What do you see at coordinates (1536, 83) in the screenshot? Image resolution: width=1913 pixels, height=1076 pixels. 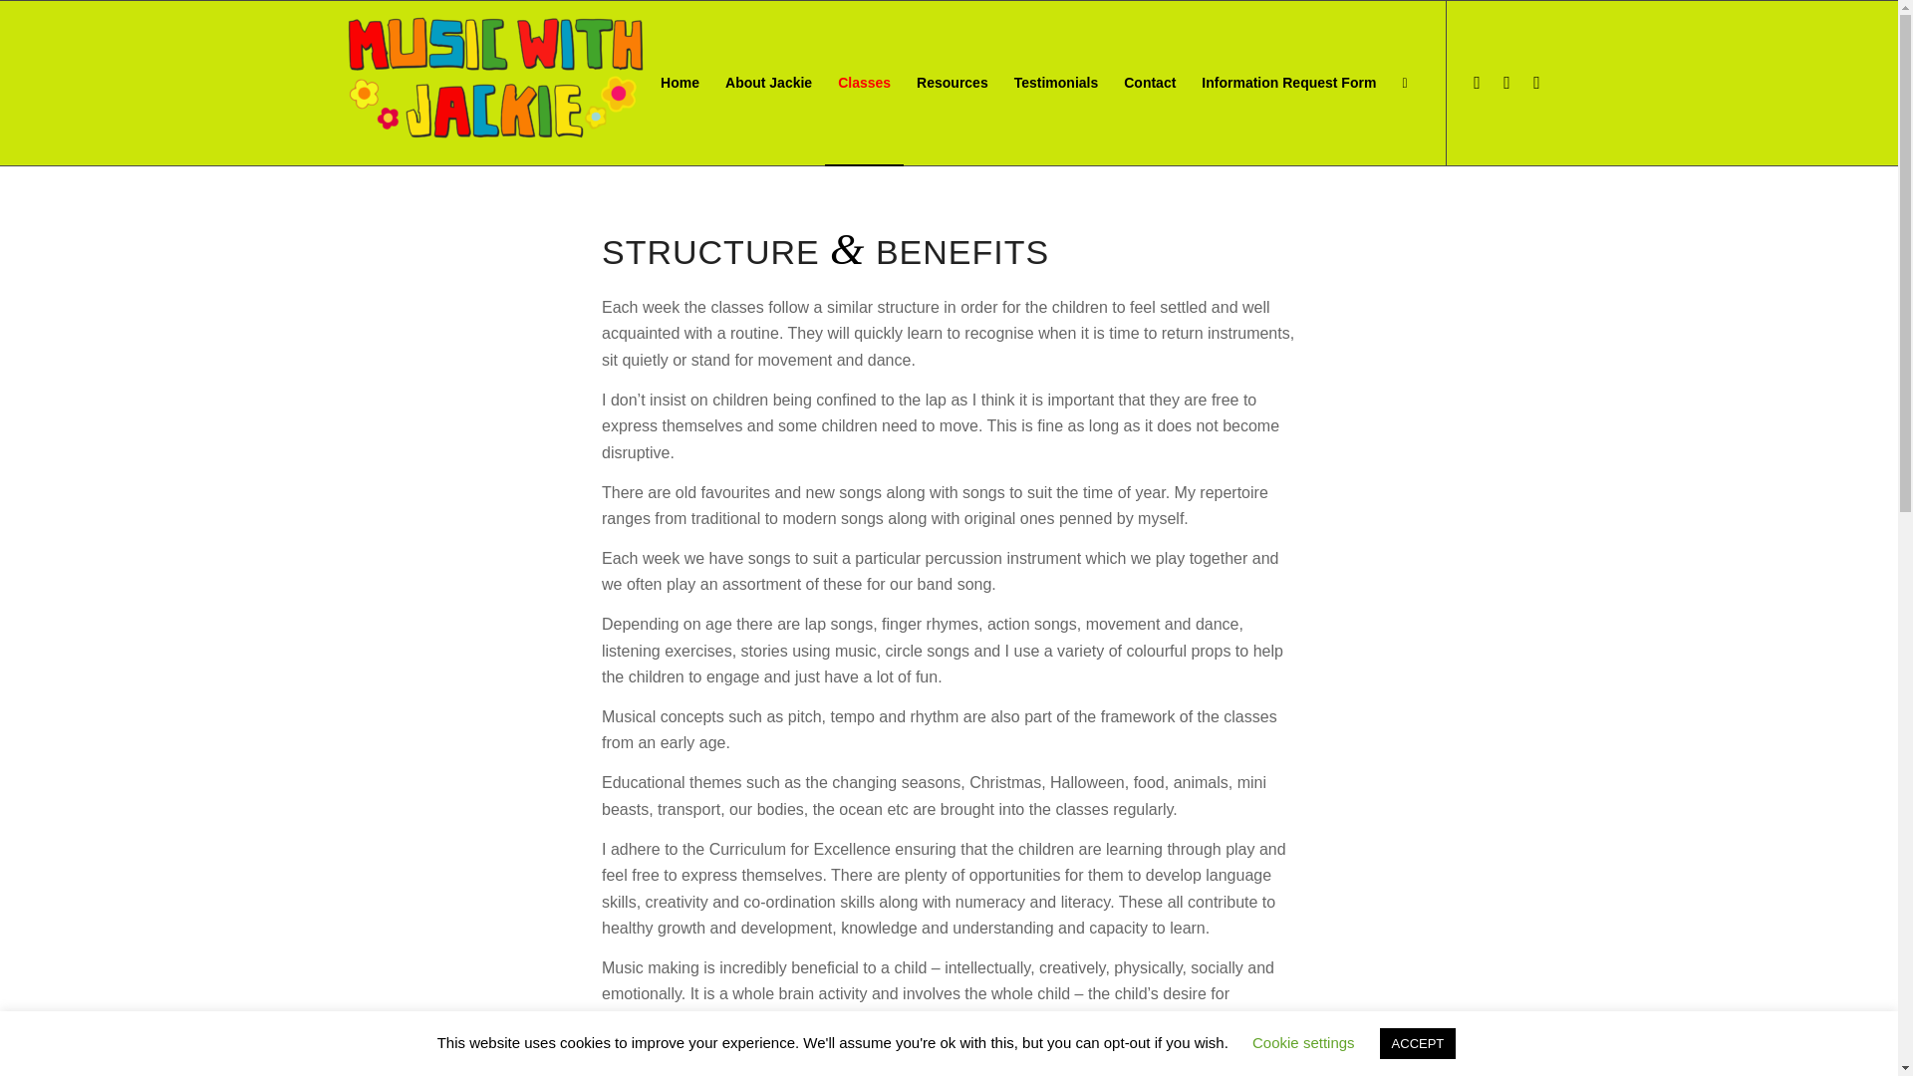 I see `Mail` at bounding box center [1536, 83].